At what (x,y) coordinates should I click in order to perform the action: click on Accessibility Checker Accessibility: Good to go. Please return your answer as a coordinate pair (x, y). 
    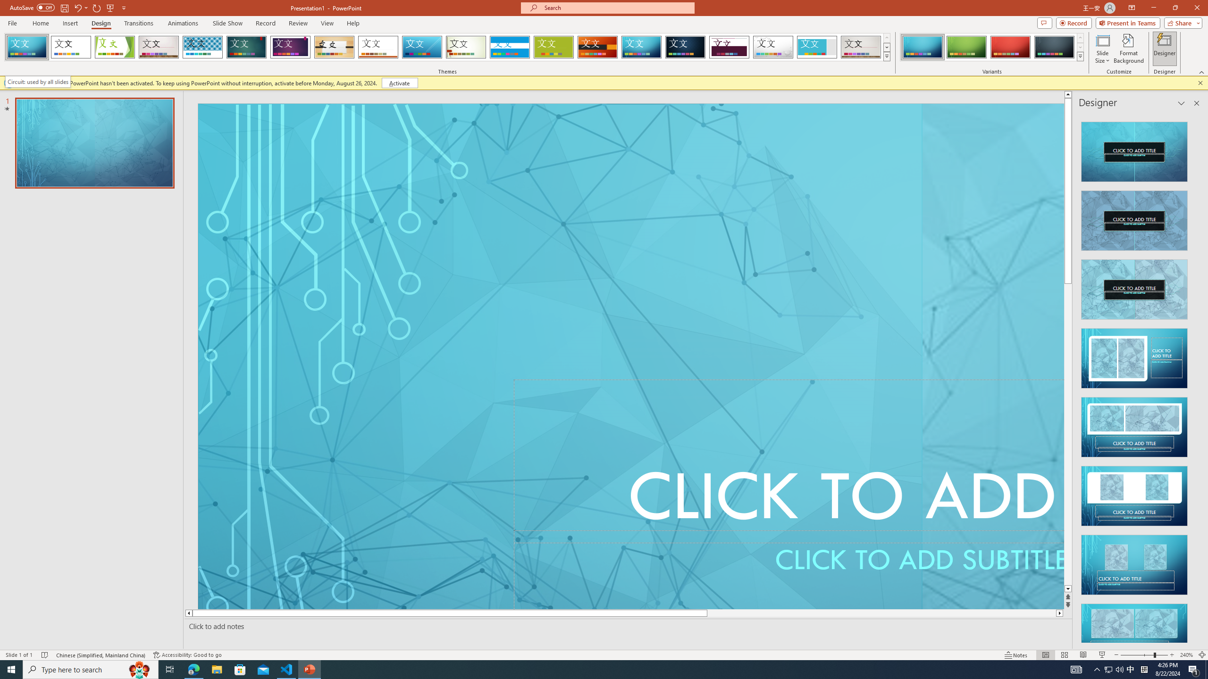
    Looking at the image, I should click on (188, 655).